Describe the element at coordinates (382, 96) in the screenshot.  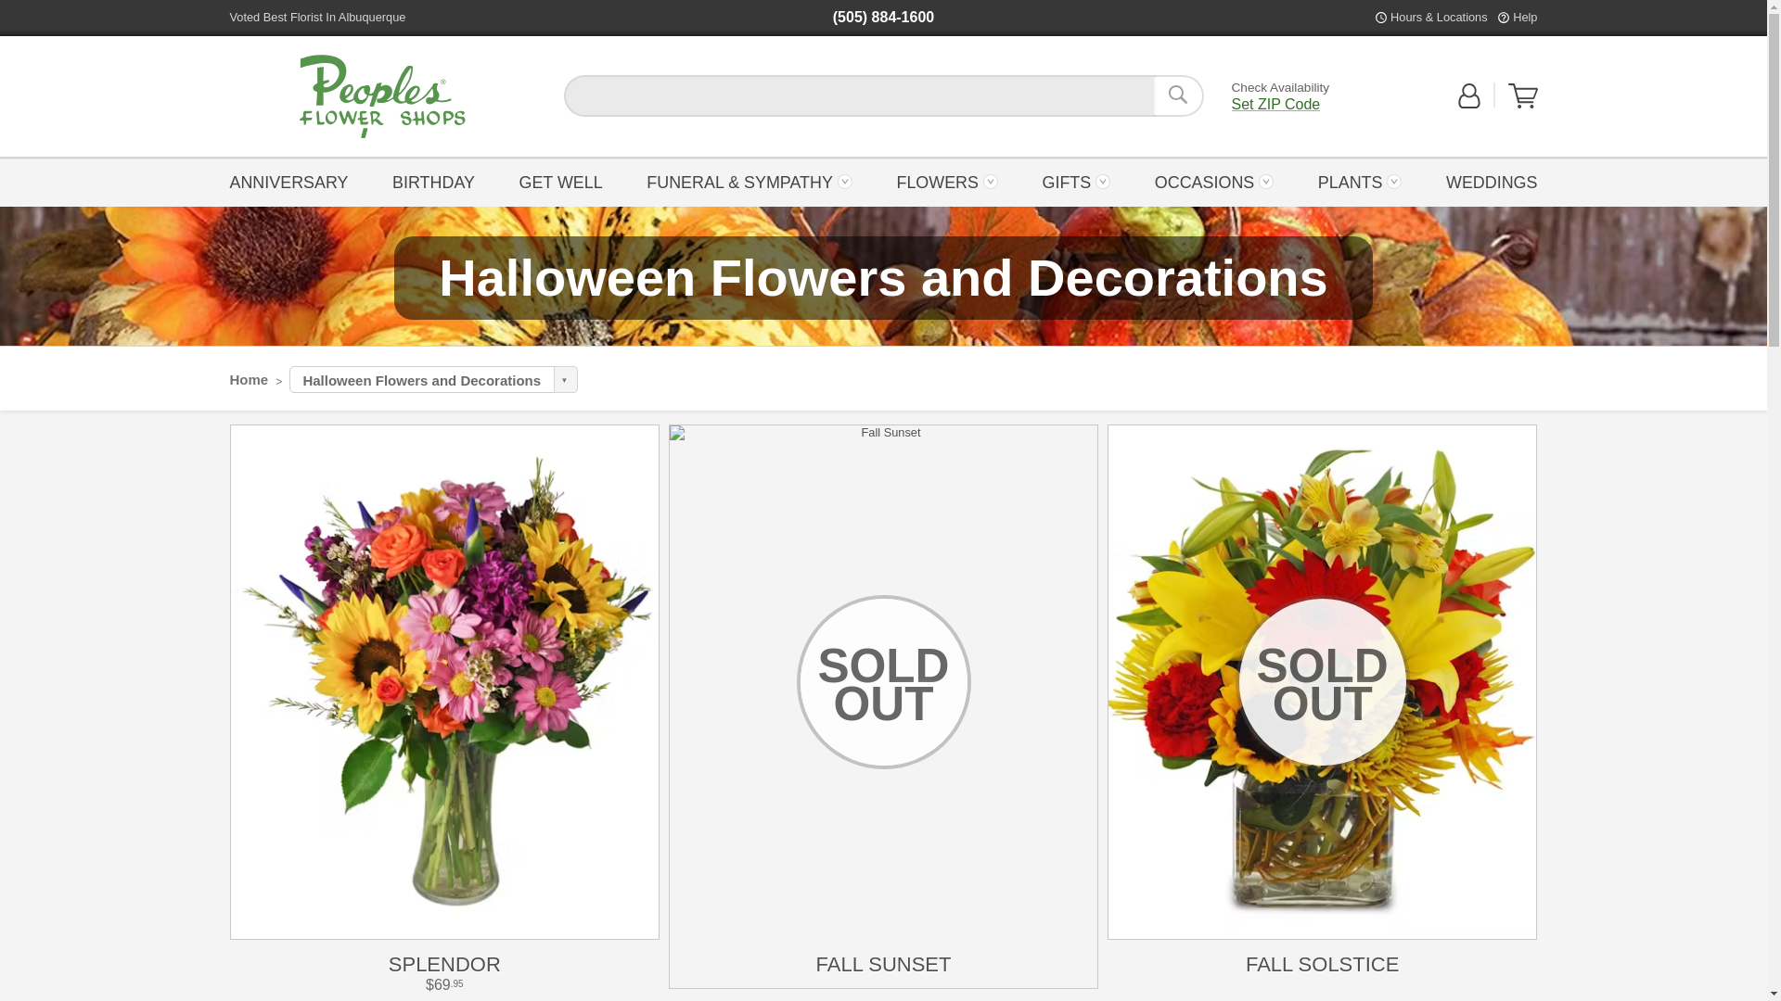
I see `Peoples Flower Shops Logo` at that location.